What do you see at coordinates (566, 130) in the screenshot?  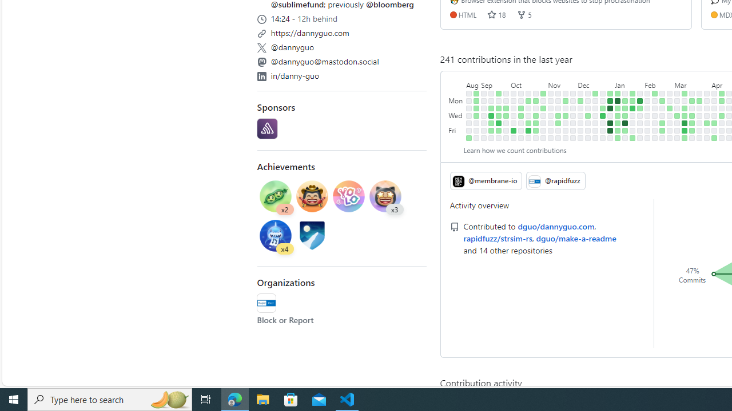 I see `No contributions on November 24th.` at bounding box center [566, 130].